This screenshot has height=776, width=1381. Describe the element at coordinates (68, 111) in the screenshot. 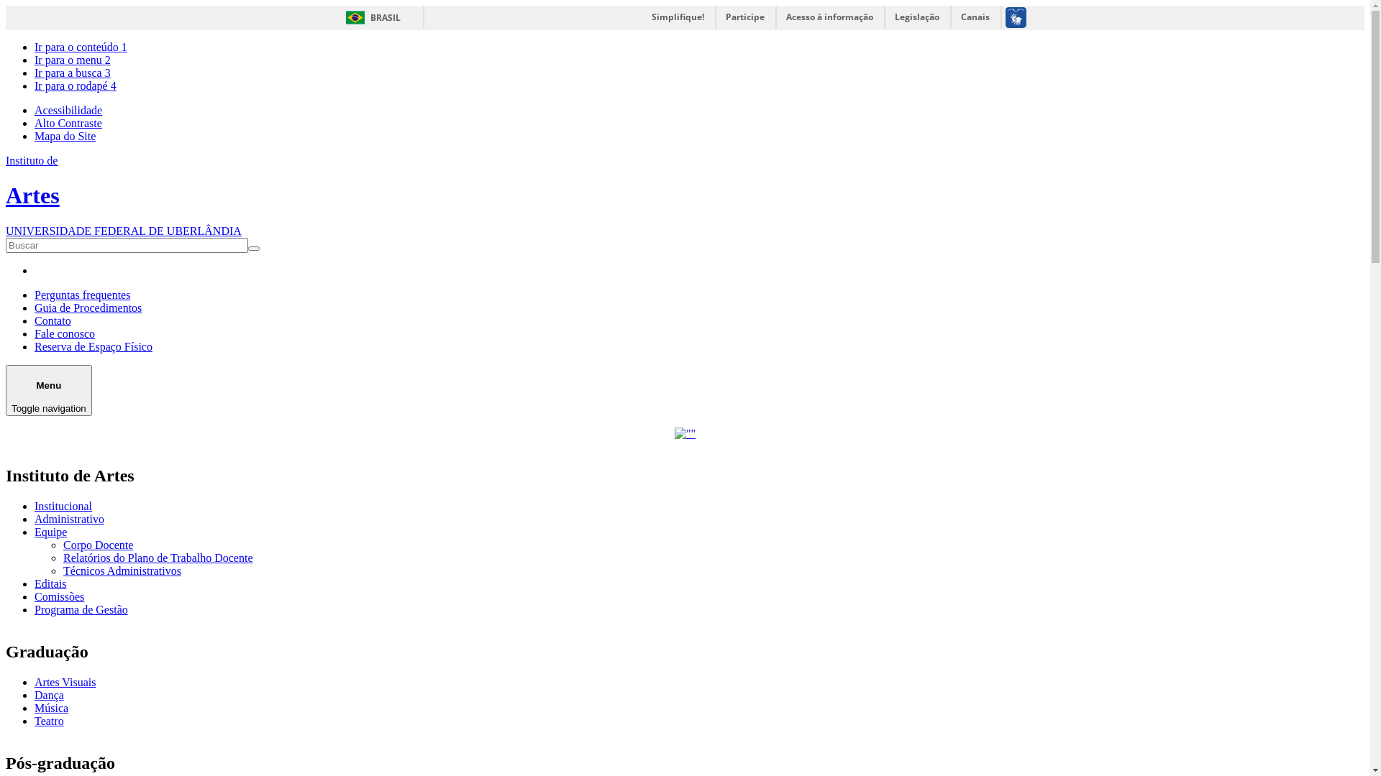

I see `Acessibilidade` at that location.